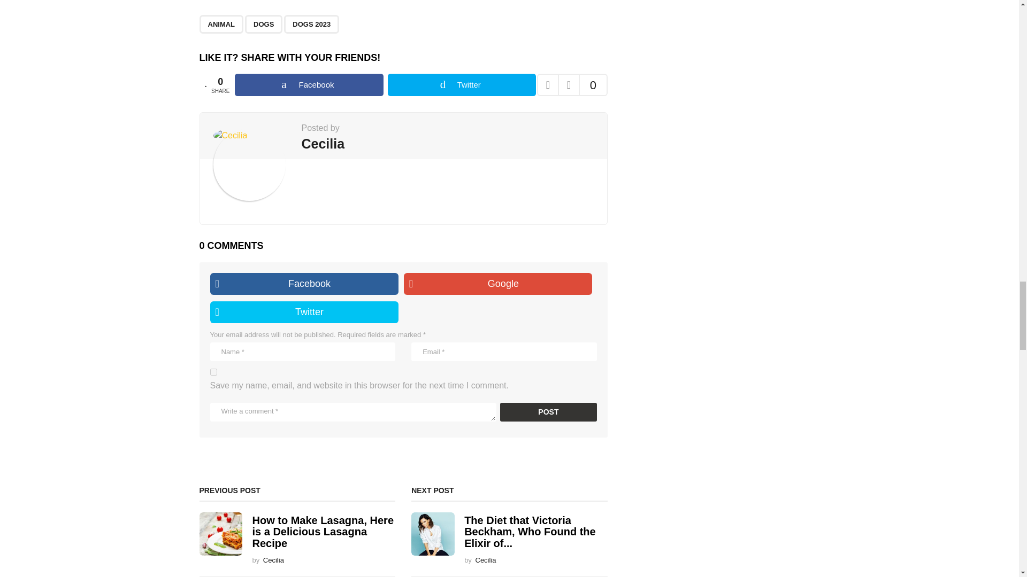 This screenshot has height=577, width=1027. What do you see at coordinates (311, 24) in the screenshot?
I see `DOGS 2023` at bounding box center [311, 24].